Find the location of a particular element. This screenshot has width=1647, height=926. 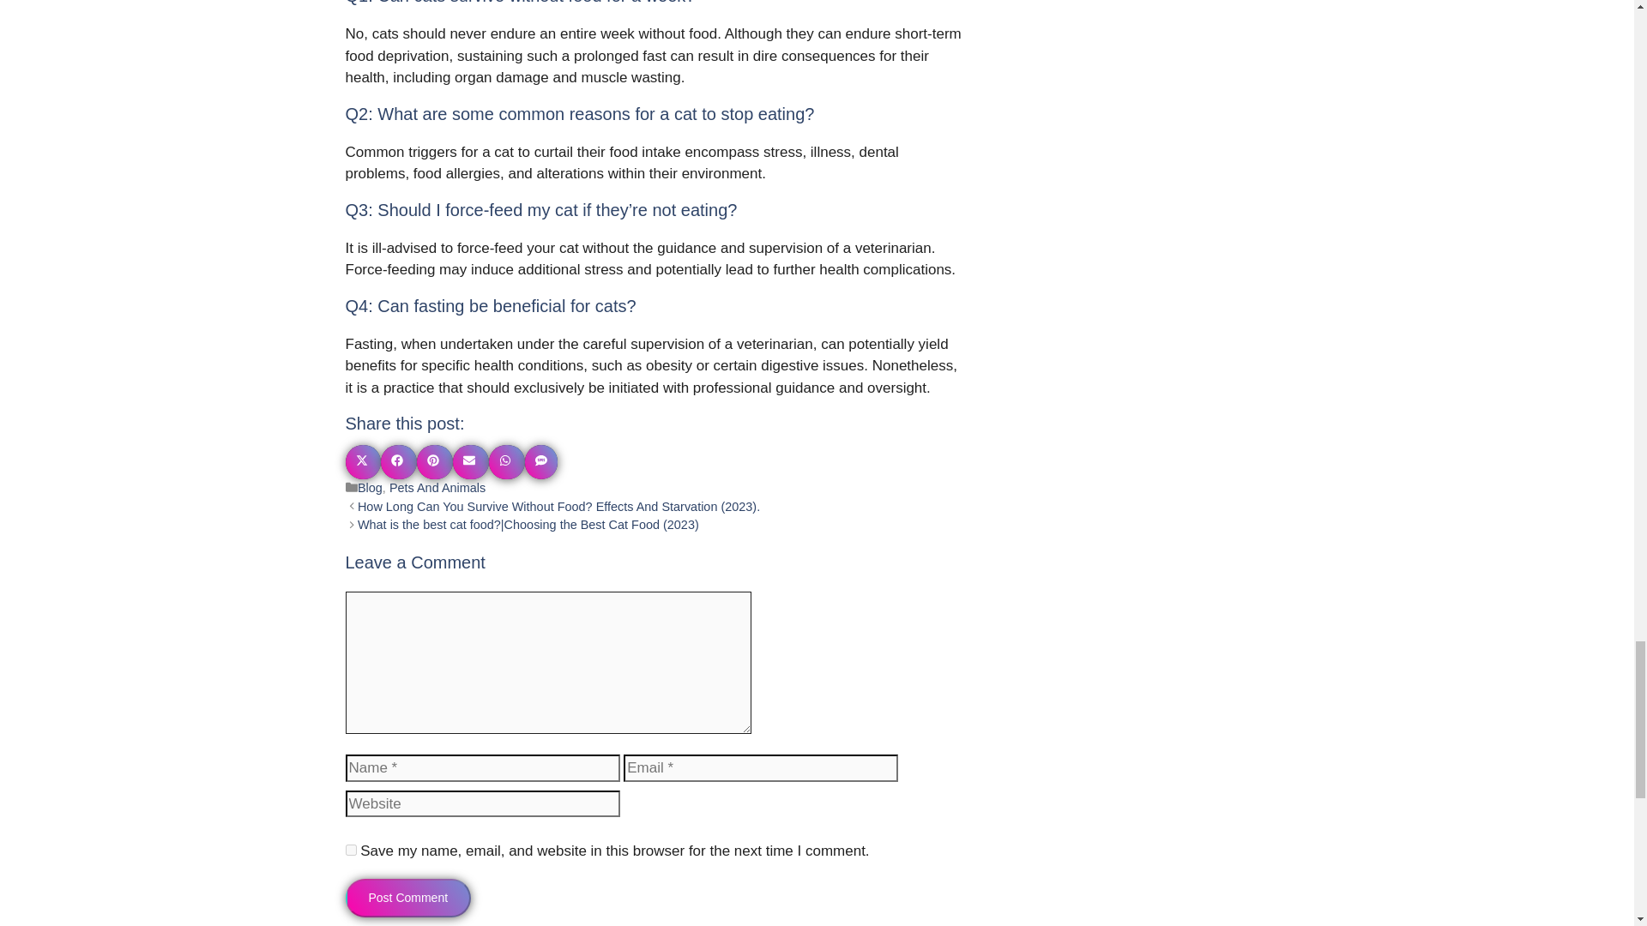

Share on Pinterest is located at coordinates (434, 462).